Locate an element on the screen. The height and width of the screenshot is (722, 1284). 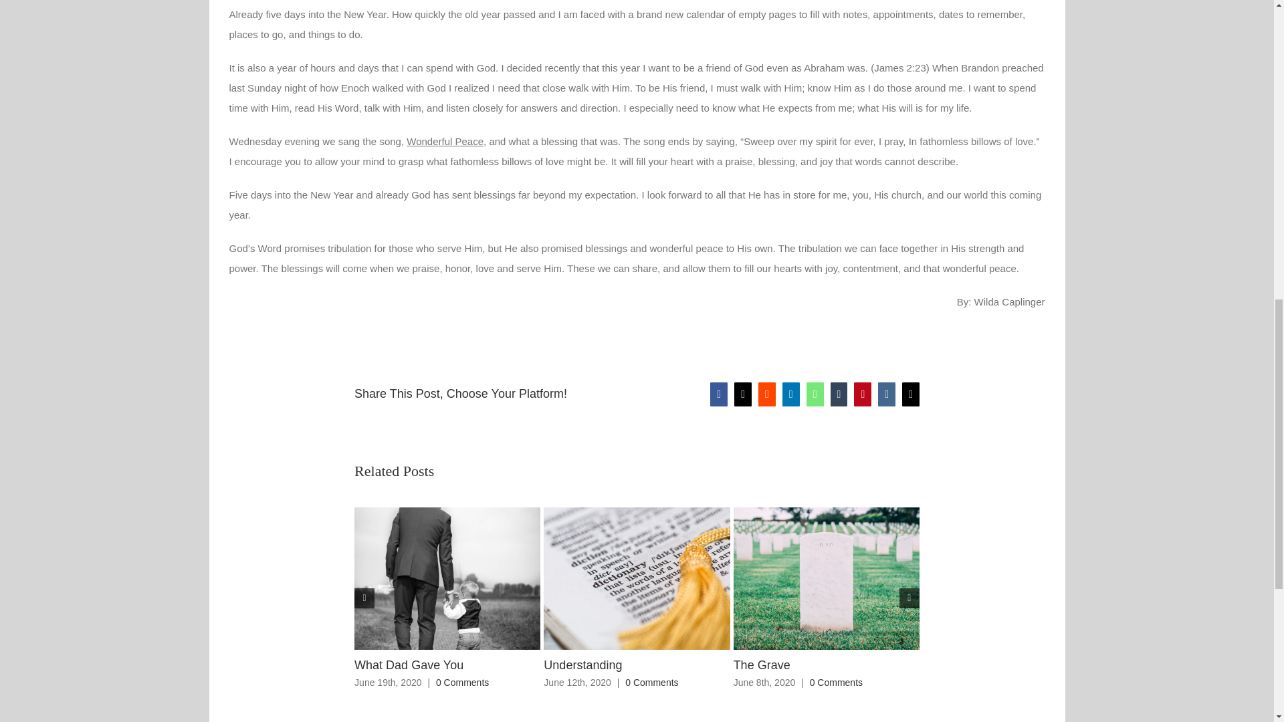
0 Comments is located at coordinates (651, 683).